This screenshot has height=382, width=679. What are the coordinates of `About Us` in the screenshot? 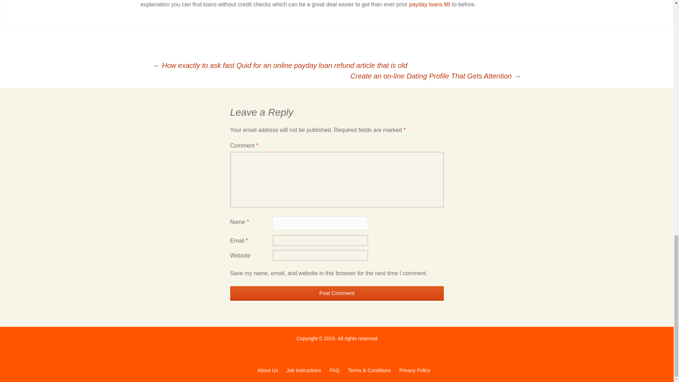 It's located at (268, 370).